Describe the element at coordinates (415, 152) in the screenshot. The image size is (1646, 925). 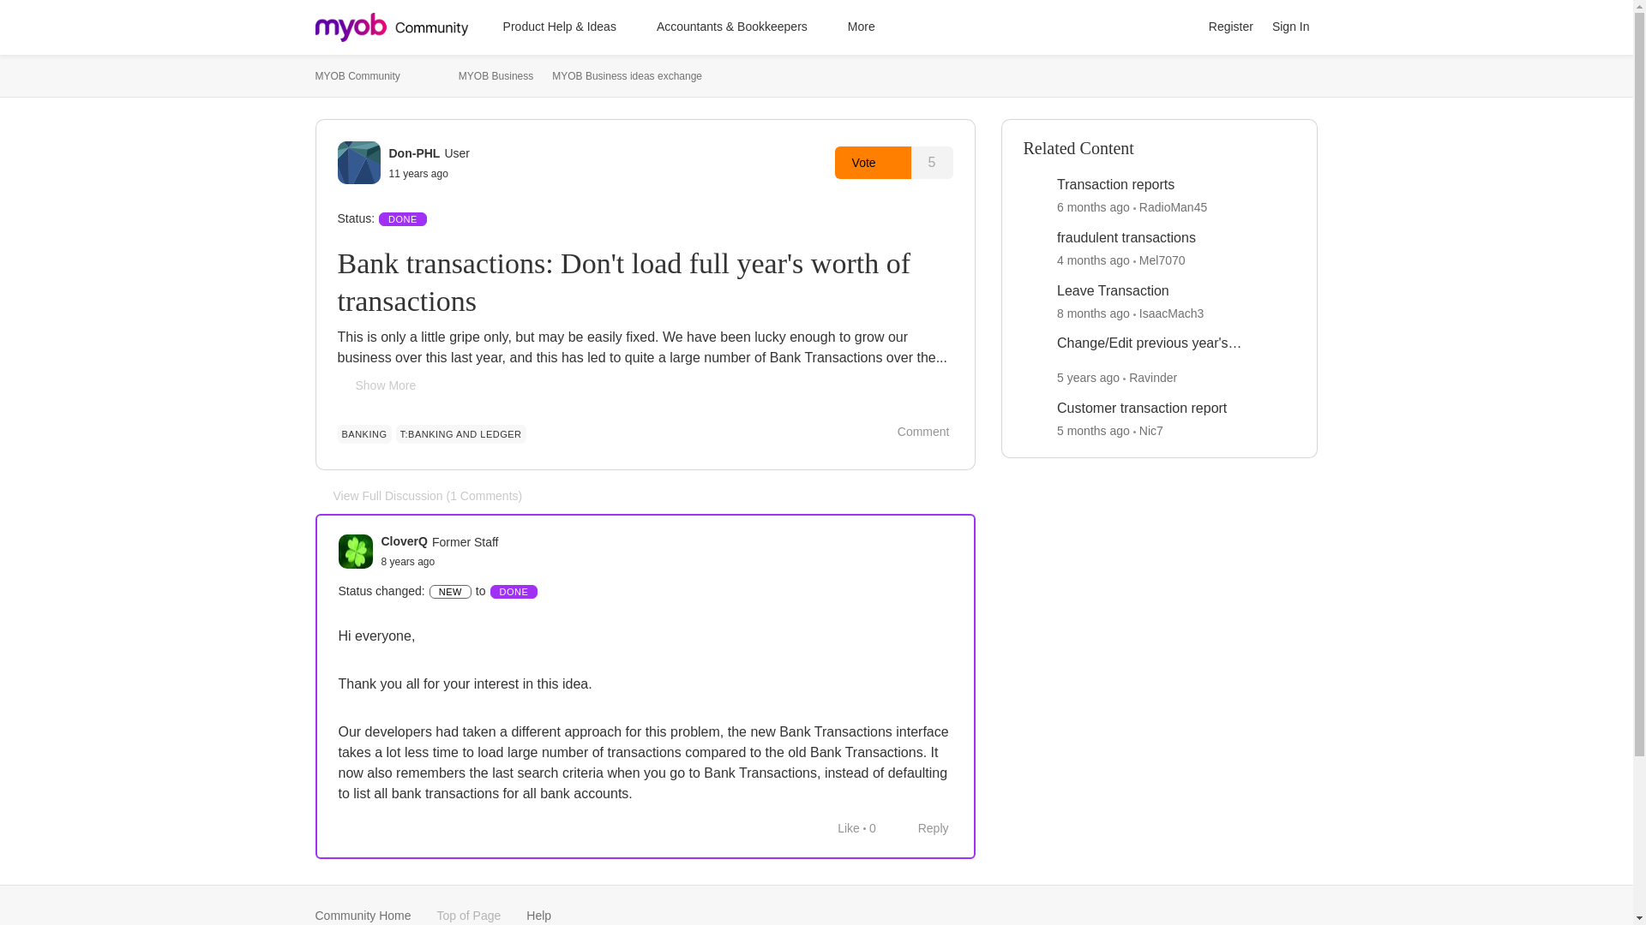
I see `Don-PHL` at that location.